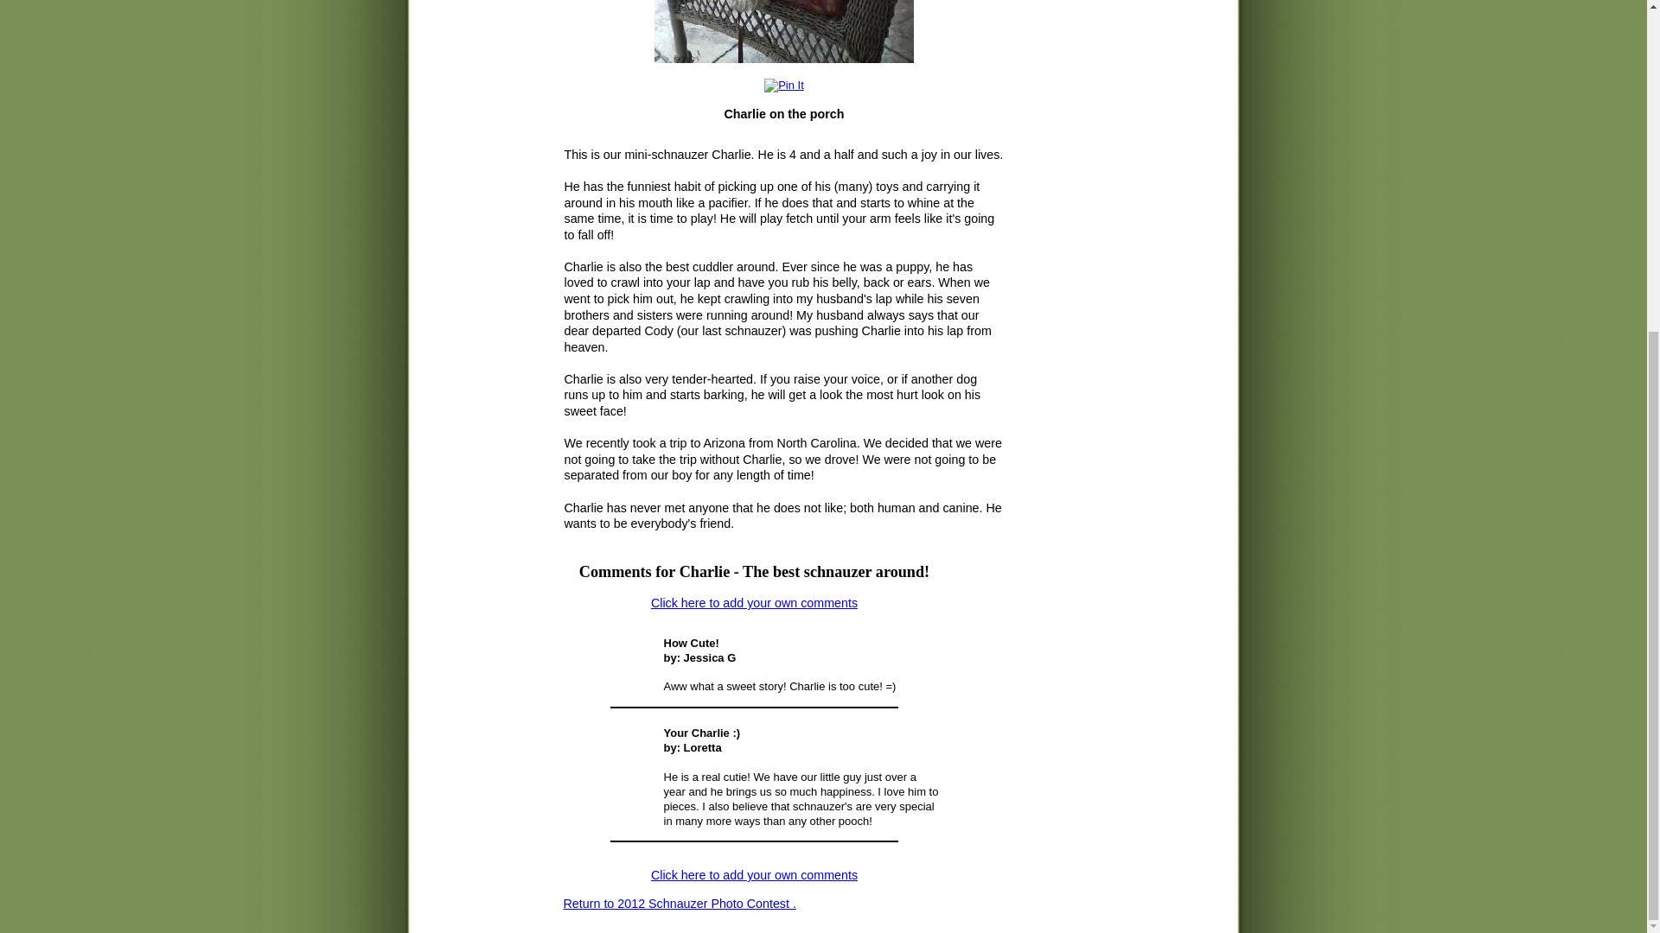  I want to click on Charlie on the porch, so click(783, 31).